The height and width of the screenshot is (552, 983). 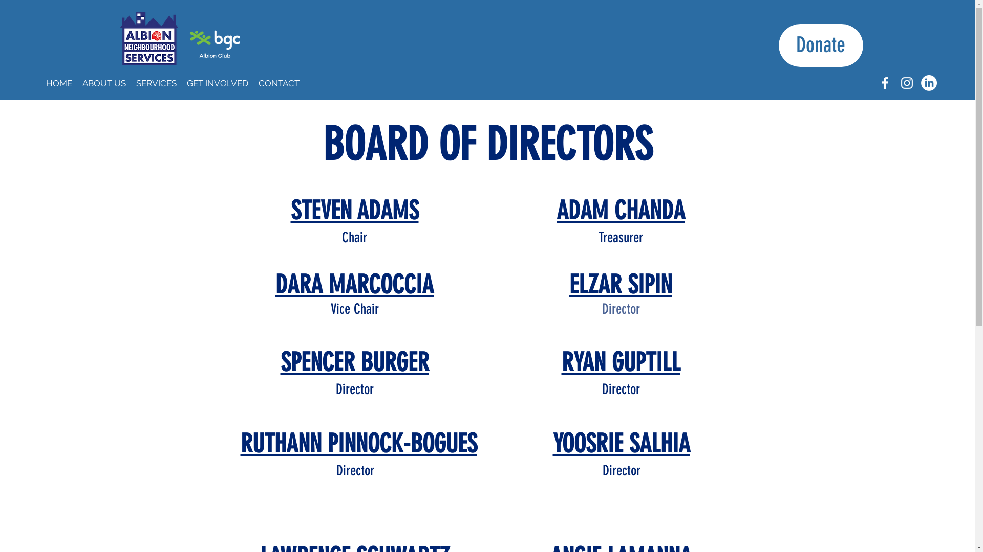 What do you see at coordinates (354, 285) in the screenshot?
I see `DARA MARCOCCIA` at bounding box center [354, 285].